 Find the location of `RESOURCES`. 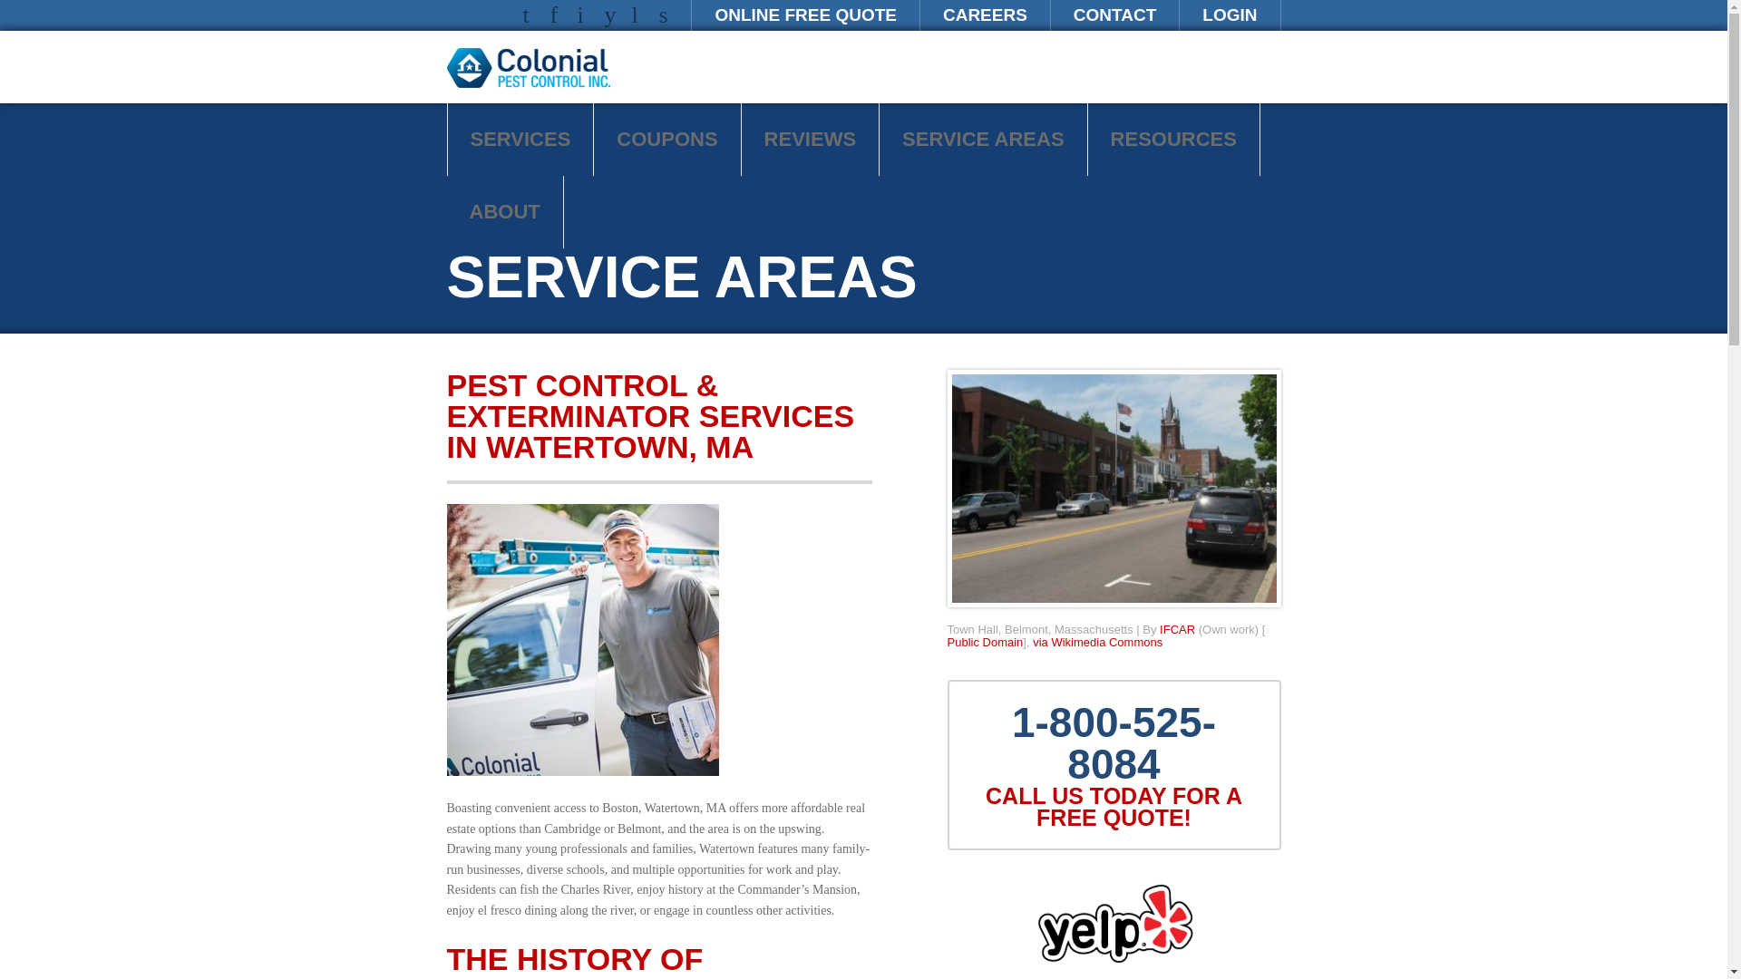

RESOURCES is located at coordinates (1173, 140).